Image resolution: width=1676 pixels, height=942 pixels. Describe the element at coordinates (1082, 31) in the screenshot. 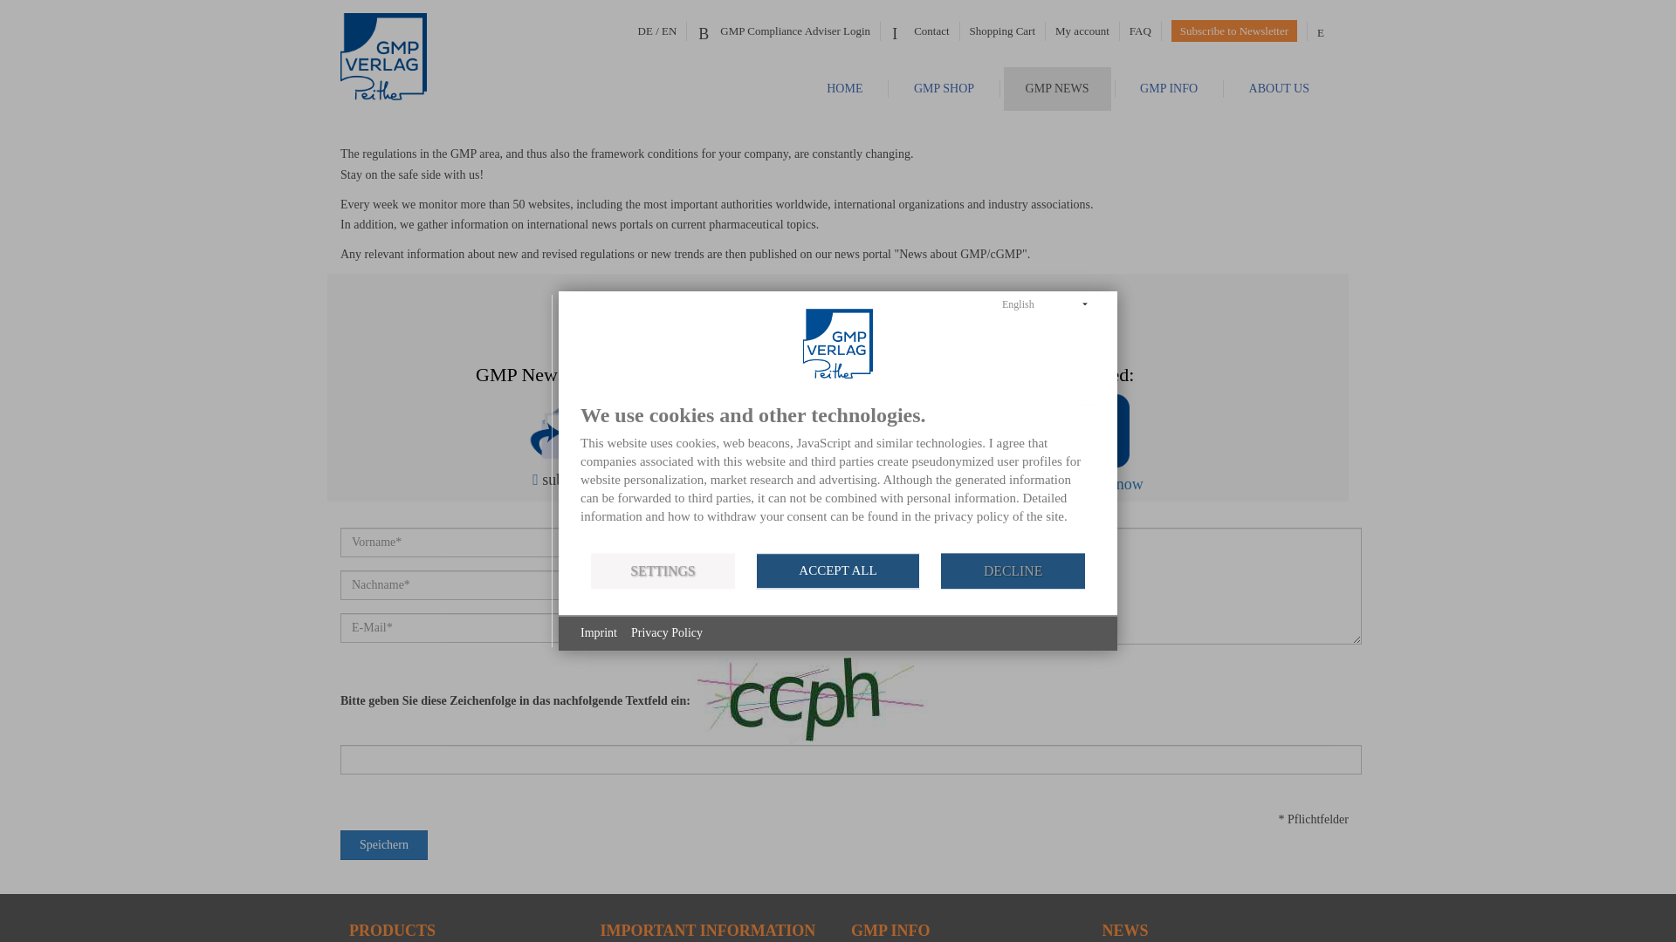

I see `My account` at that location.